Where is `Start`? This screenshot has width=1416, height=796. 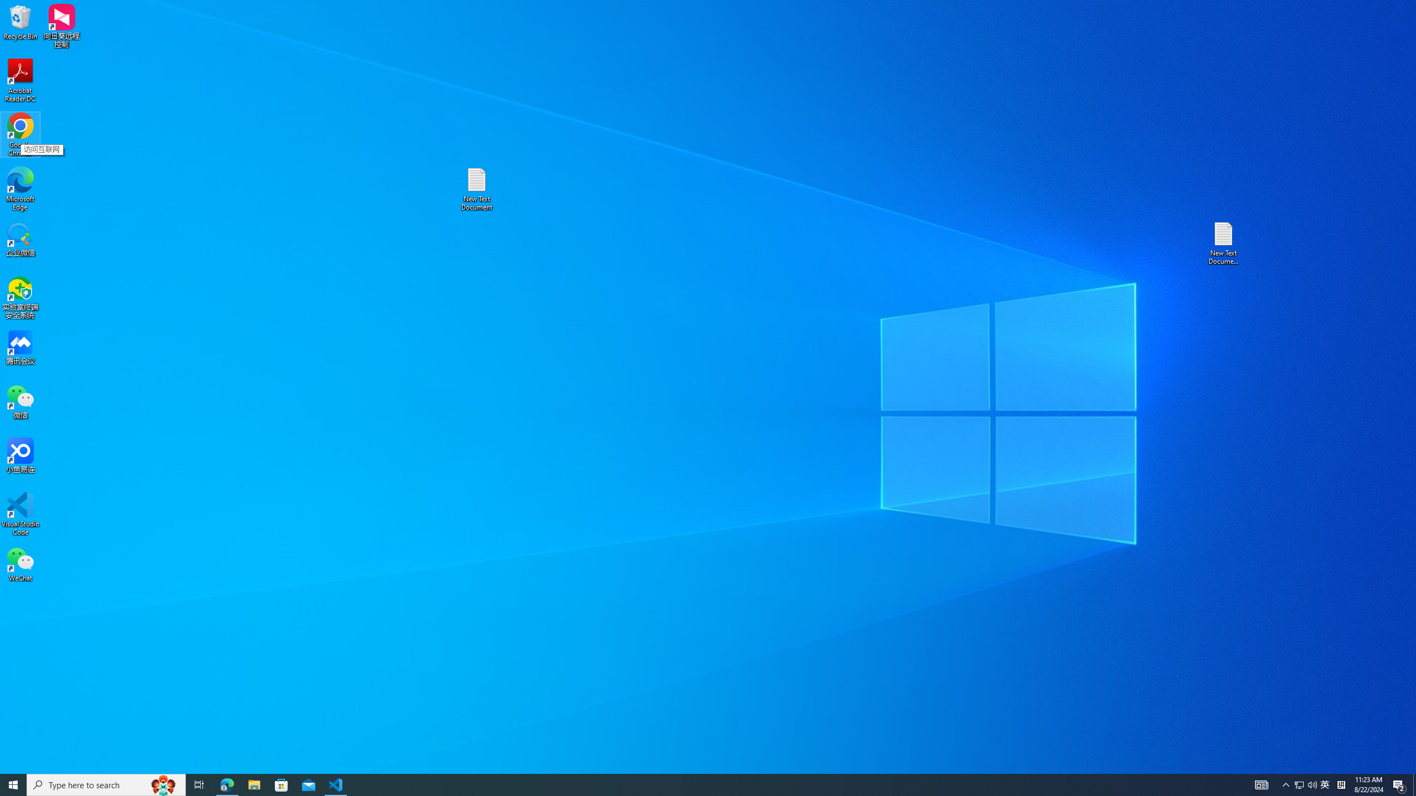
Start is located at coordinates (1224, 243).